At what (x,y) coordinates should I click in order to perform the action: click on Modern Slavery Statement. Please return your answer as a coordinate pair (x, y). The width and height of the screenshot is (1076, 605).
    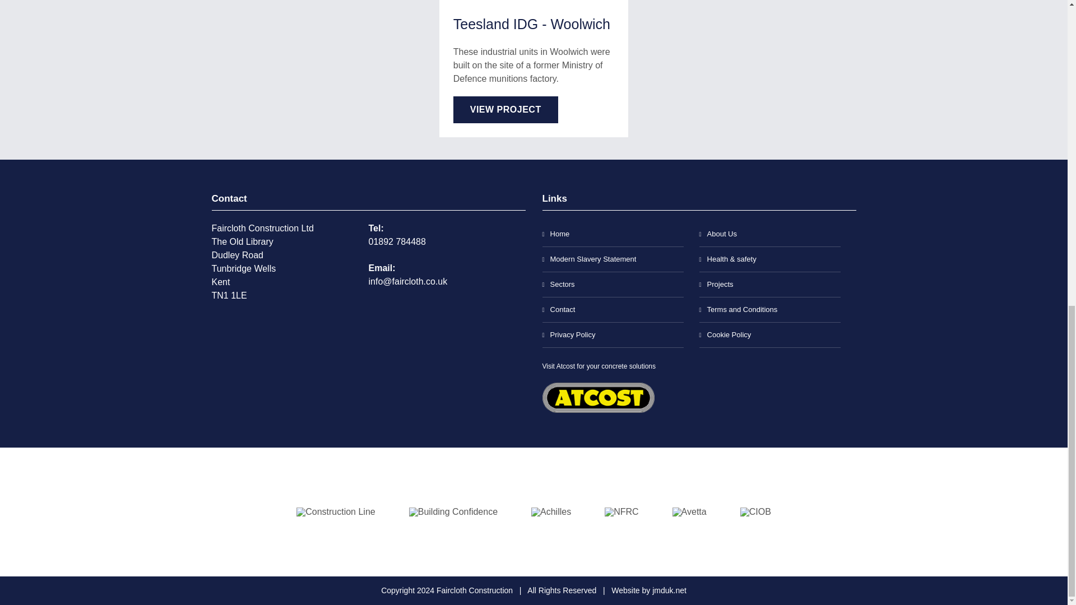
    Looking at the image, I should click on (613, 259).